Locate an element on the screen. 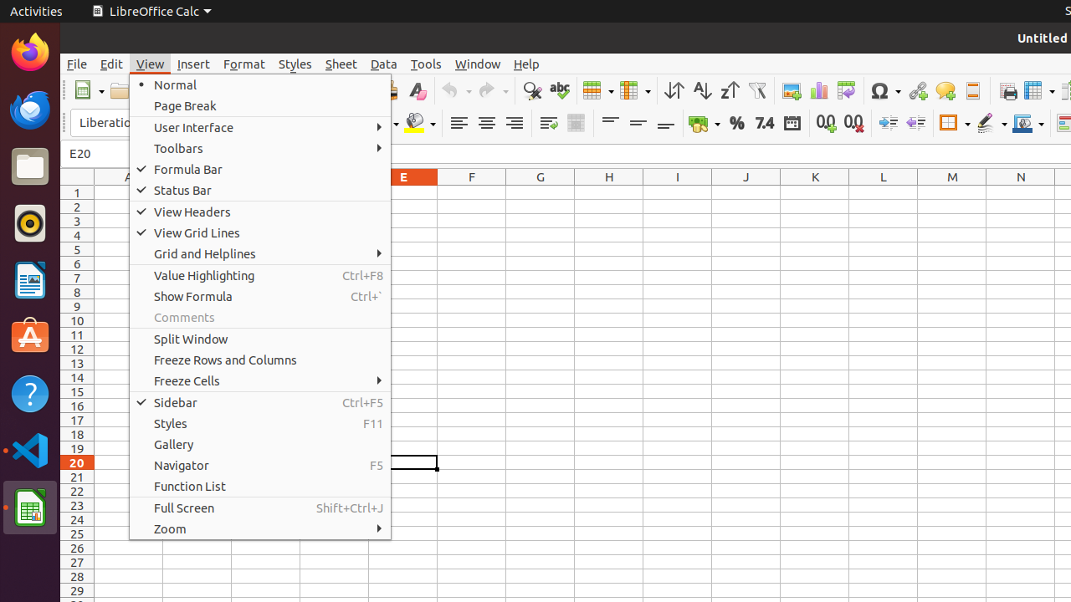 The image size is (1071, 602). Align Right is located at coordinates (514, 124).